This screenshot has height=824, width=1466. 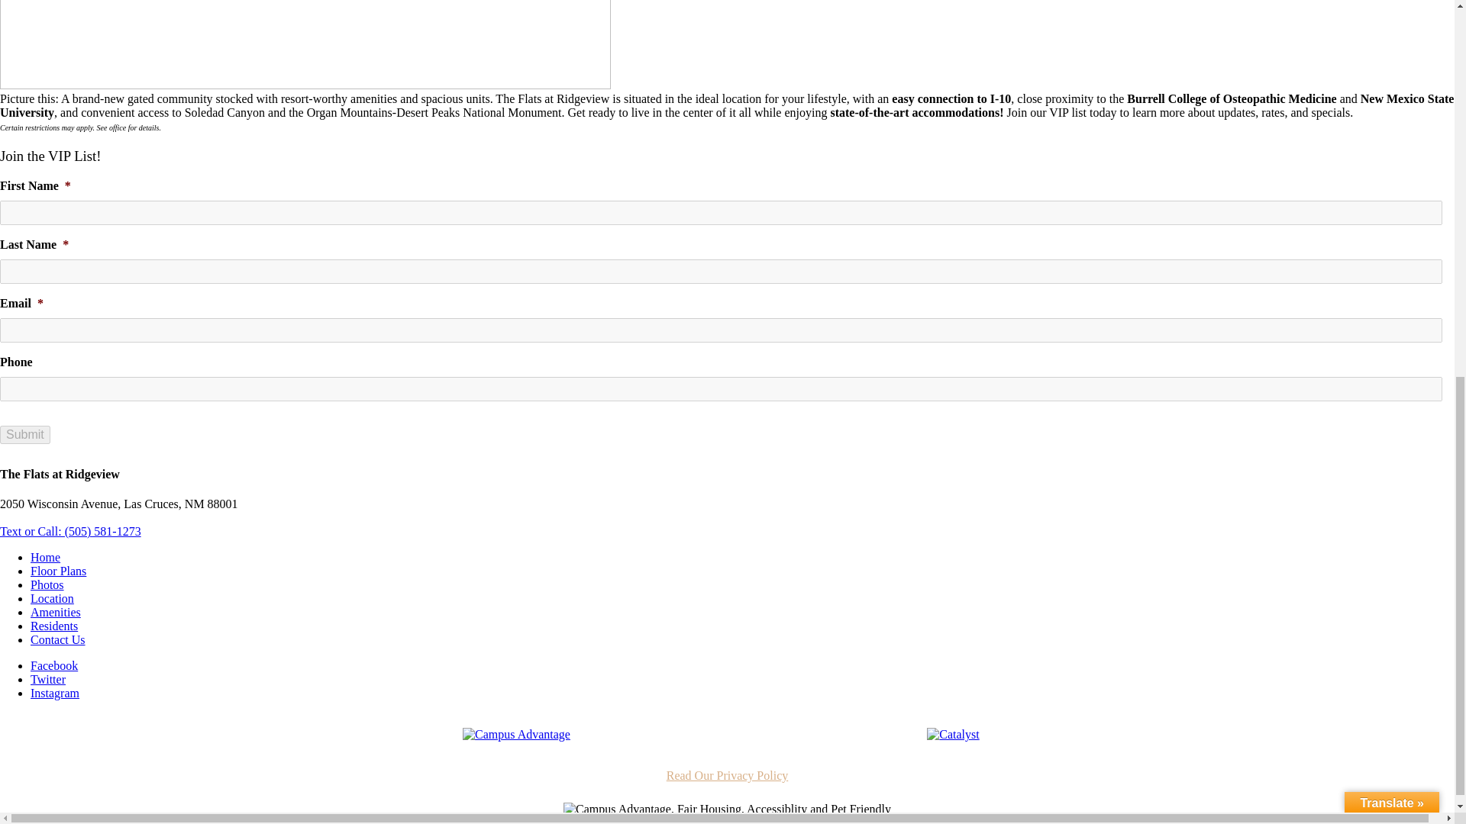 What do you see at coordinates (58, 571) in the screenshot?
I see `Floor Plans` at bounding box center [58, 571].